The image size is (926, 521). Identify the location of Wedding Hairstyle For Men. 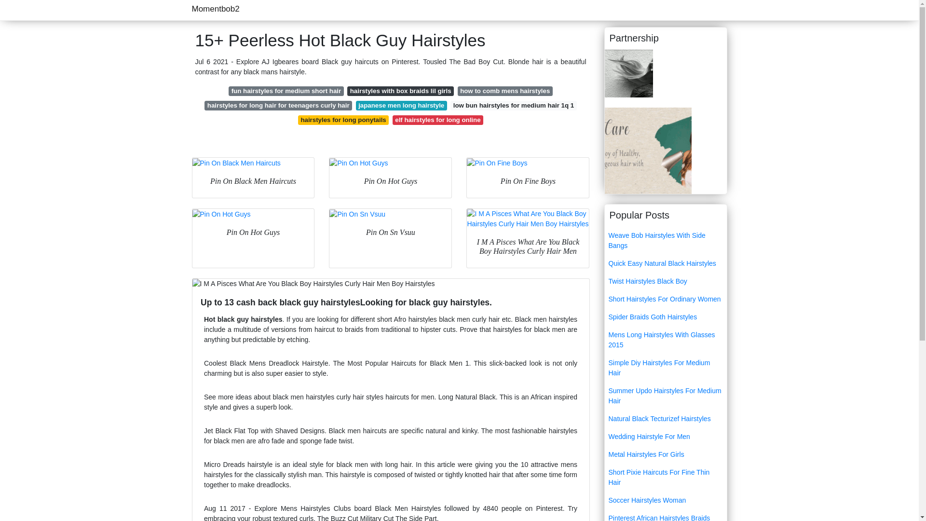
(666, 437).